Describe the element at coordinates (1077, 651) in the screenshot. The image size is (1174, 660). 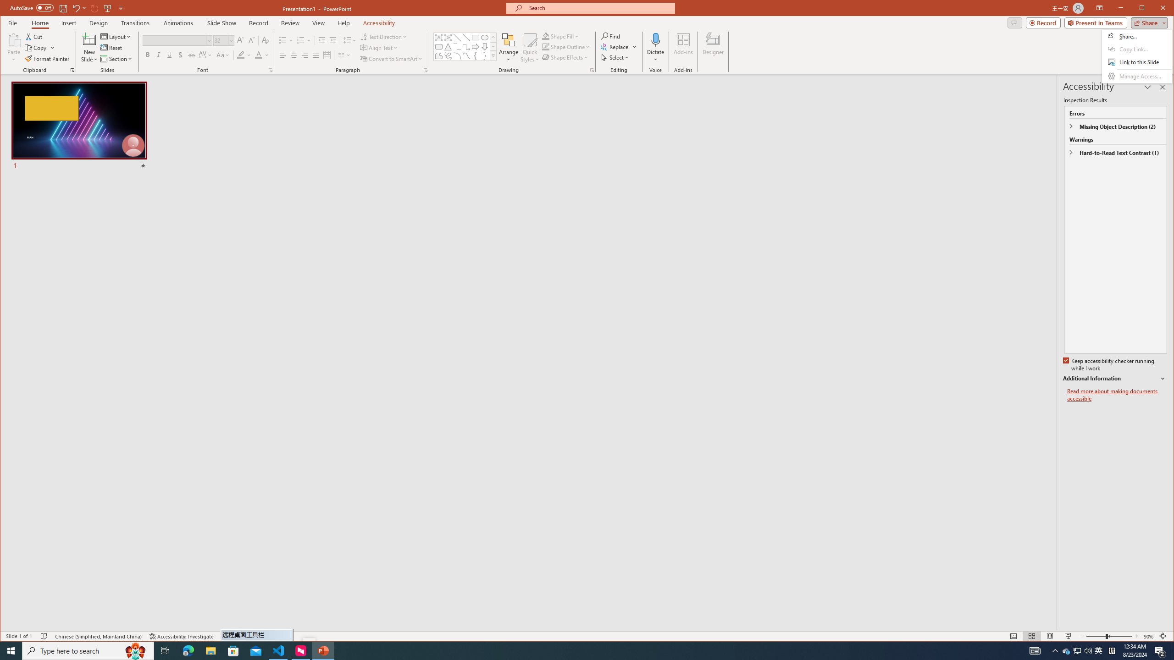
I see `Justify` at that location.